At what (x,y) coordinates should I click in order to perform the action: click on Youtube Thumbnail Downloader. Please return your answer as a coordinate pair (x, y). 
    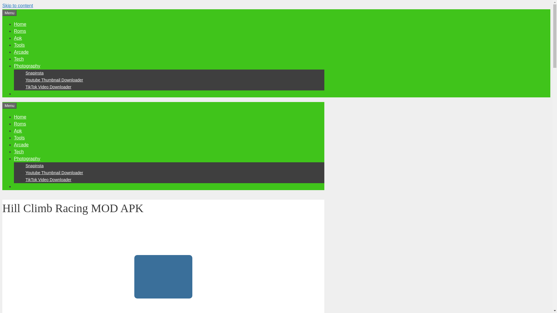
    Looking at the image, I should click on (54, 172).